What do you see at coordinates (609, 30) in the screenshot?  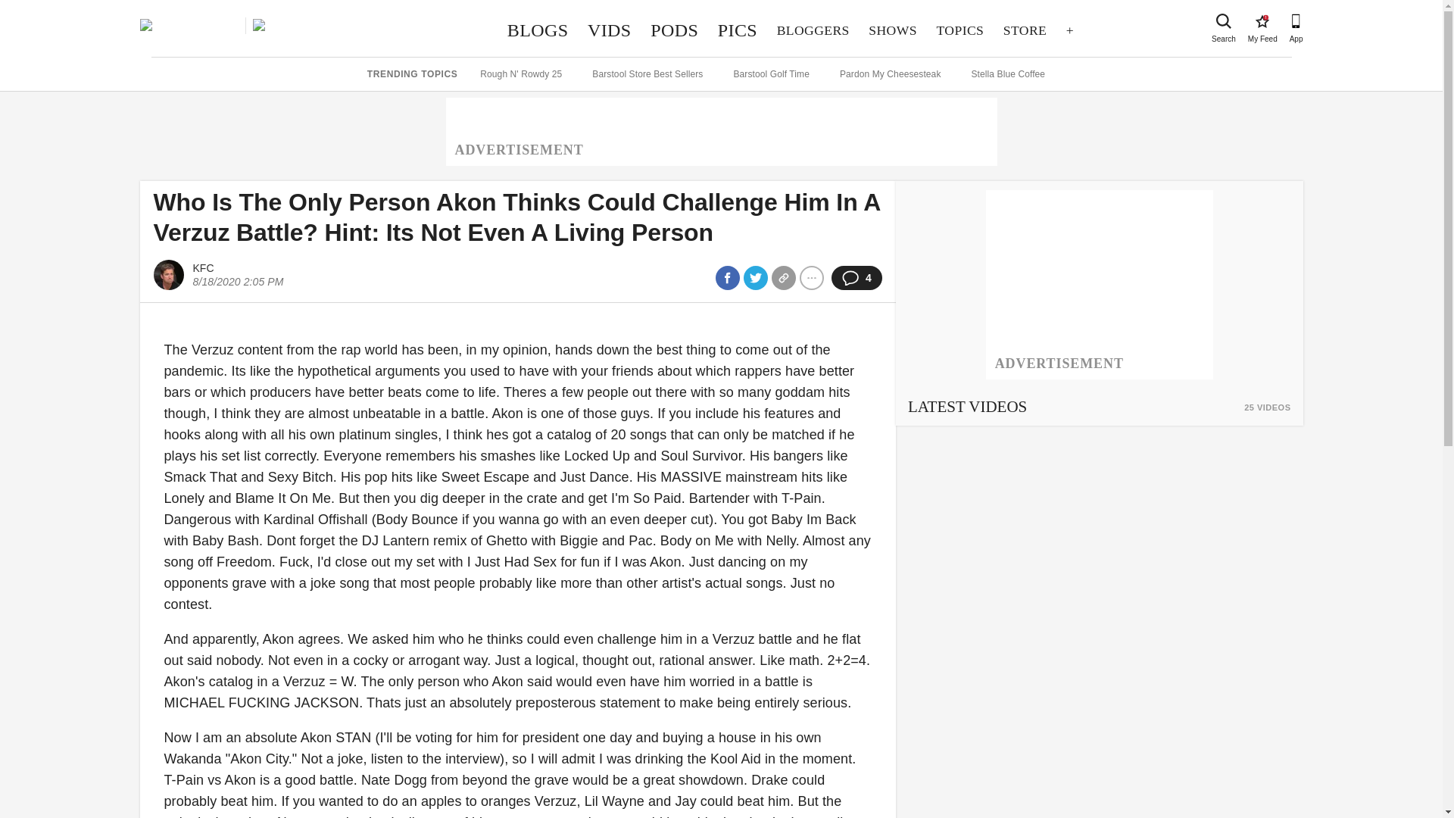 I see `VIDS` at bounding box center [609, 30].